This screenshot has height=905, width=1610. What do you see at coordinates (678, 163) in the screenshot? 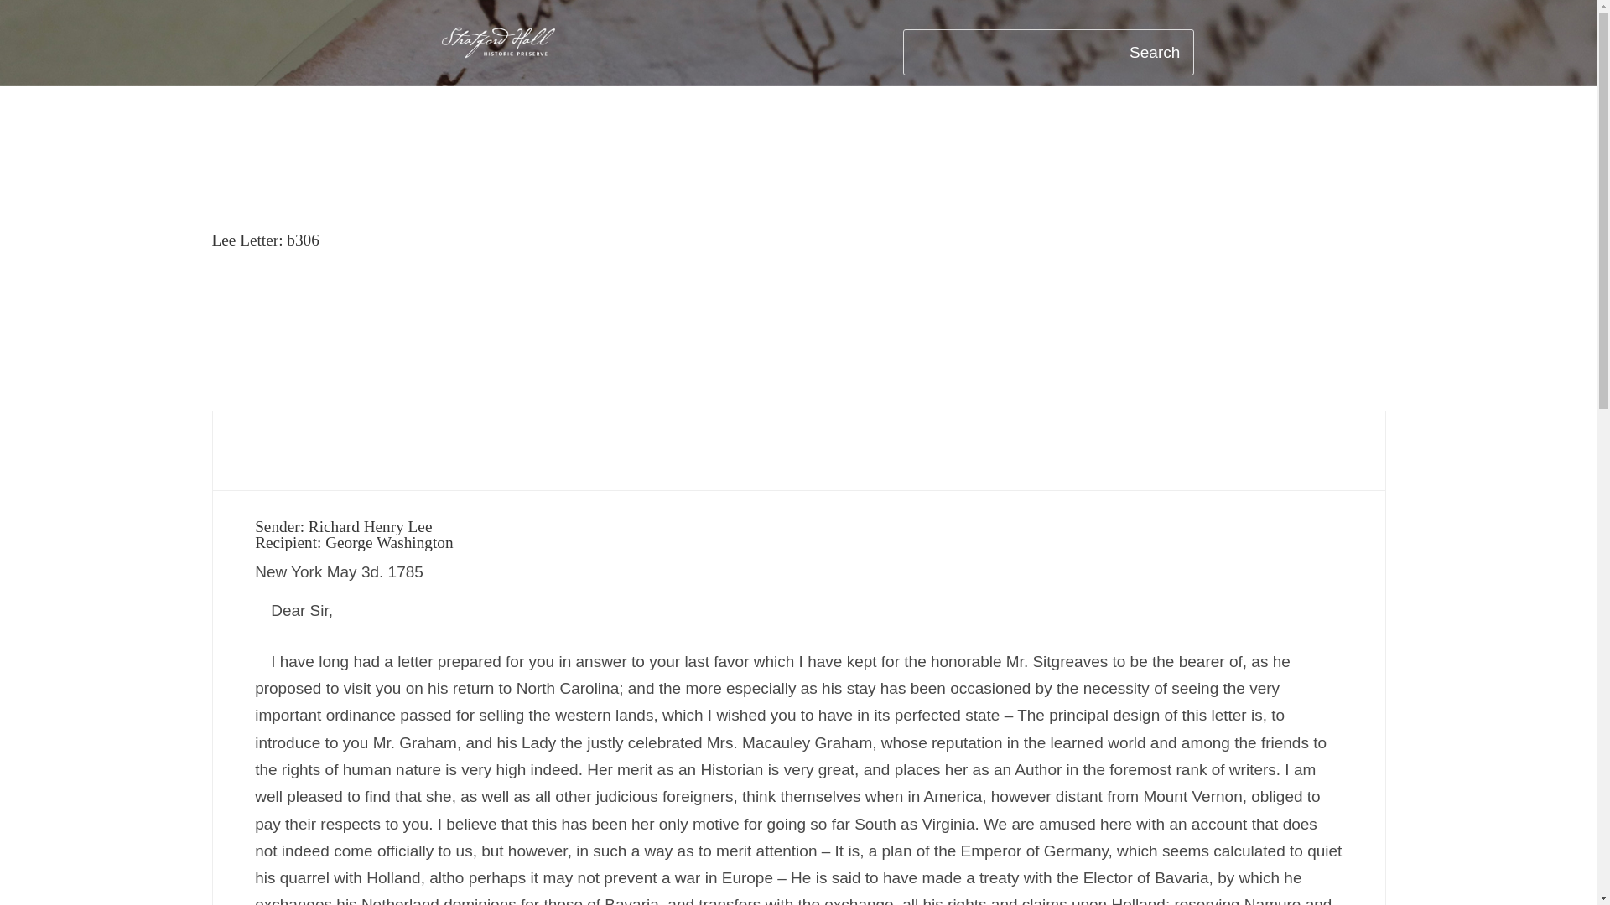
I see `Lee Letters` at bounding box center [678, 163].